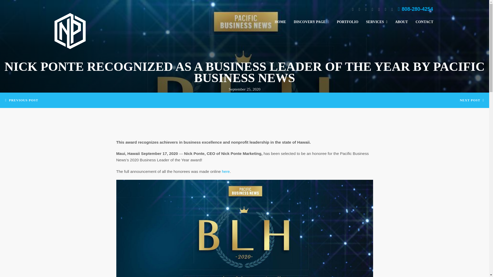 This screenshot has height=277, width=493. Describe the element at coordinates (311, 22) in the screenshot. I see `DISCOVERY PAGE` at that location.